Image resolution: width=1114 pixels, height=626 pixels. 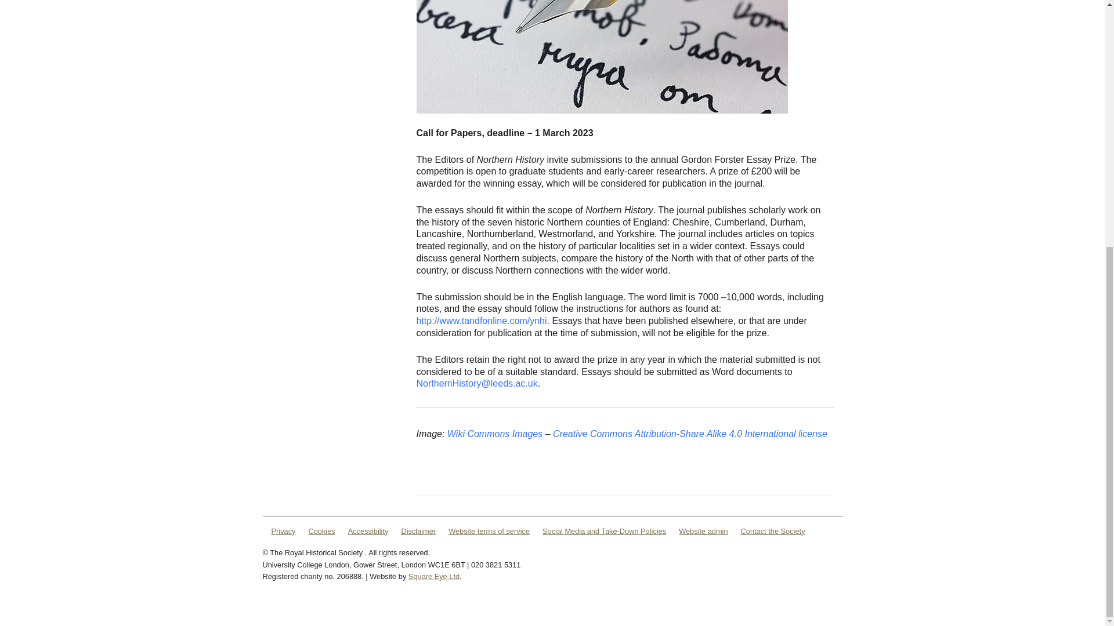 I want to click on Social Media and Take-Down Policies, so click(x=605, y=531).